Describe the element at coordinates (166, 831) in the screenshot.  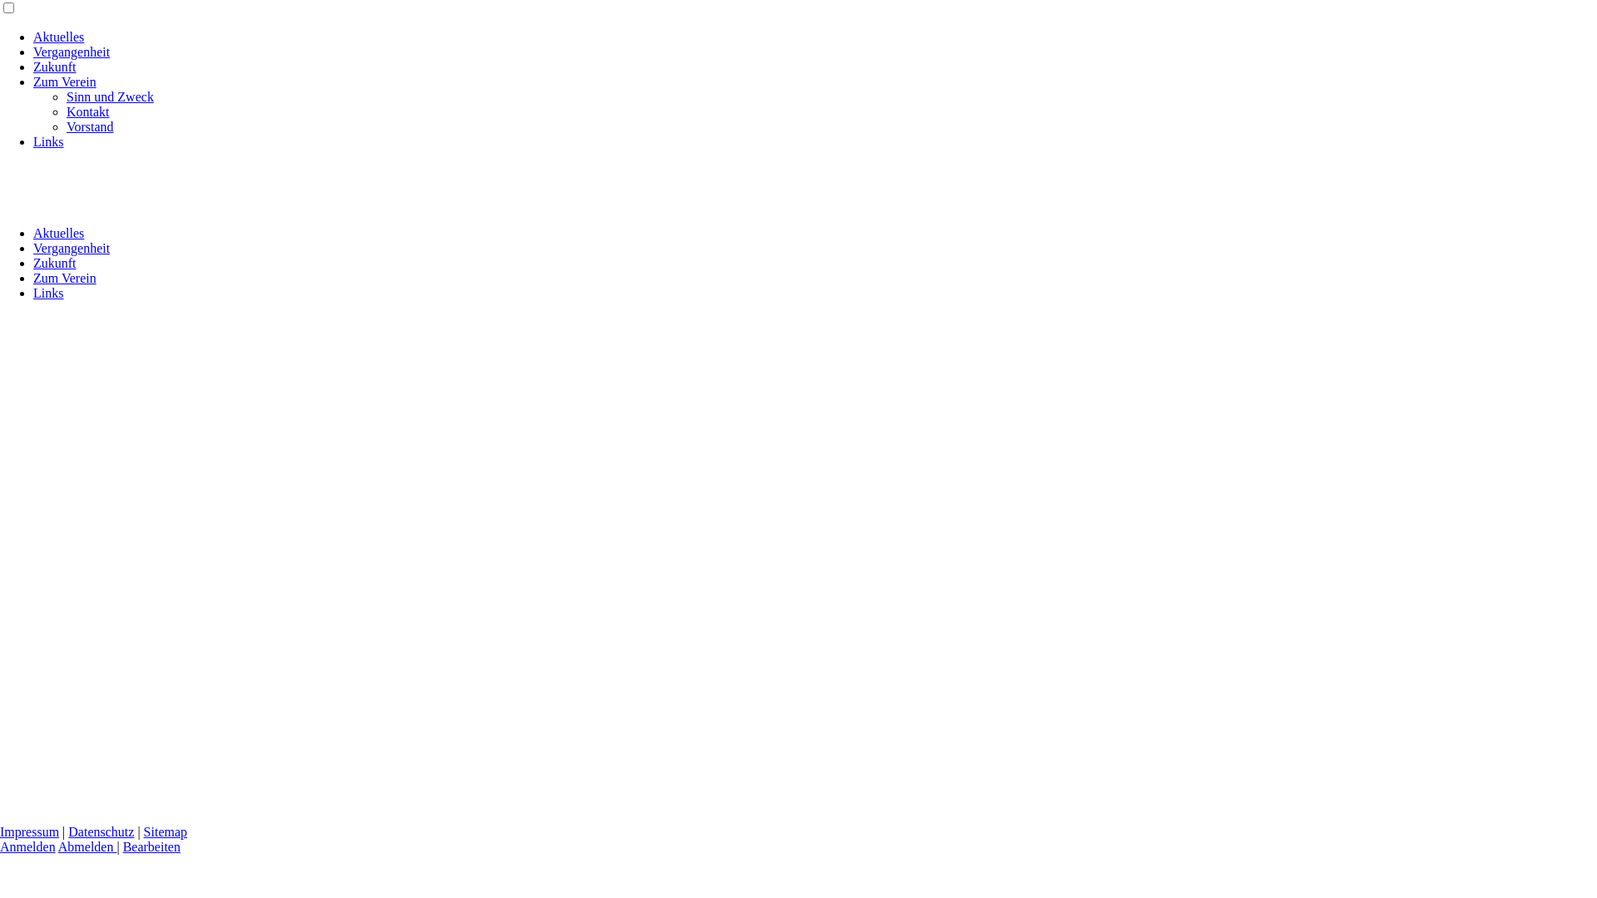
I see `Sitemap` at that location.